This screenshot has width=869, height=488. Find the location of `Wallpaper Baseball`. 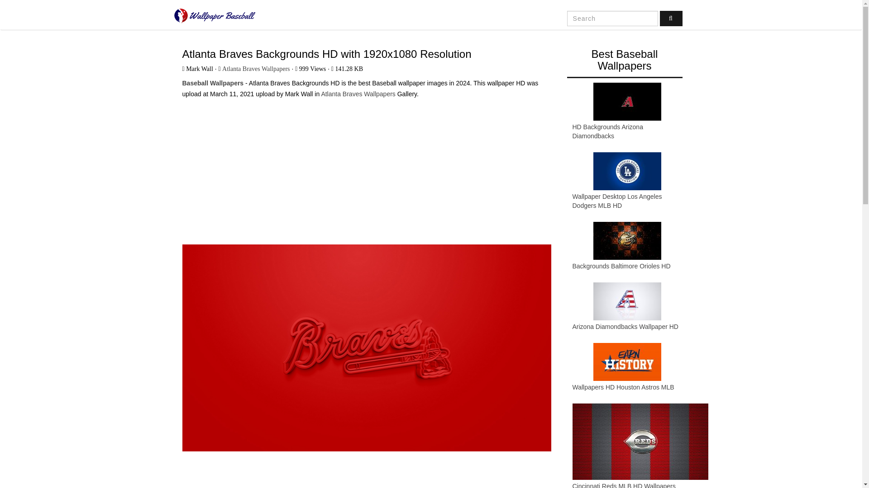

Wallpaper Baseball is located at coordinates (215, 15).